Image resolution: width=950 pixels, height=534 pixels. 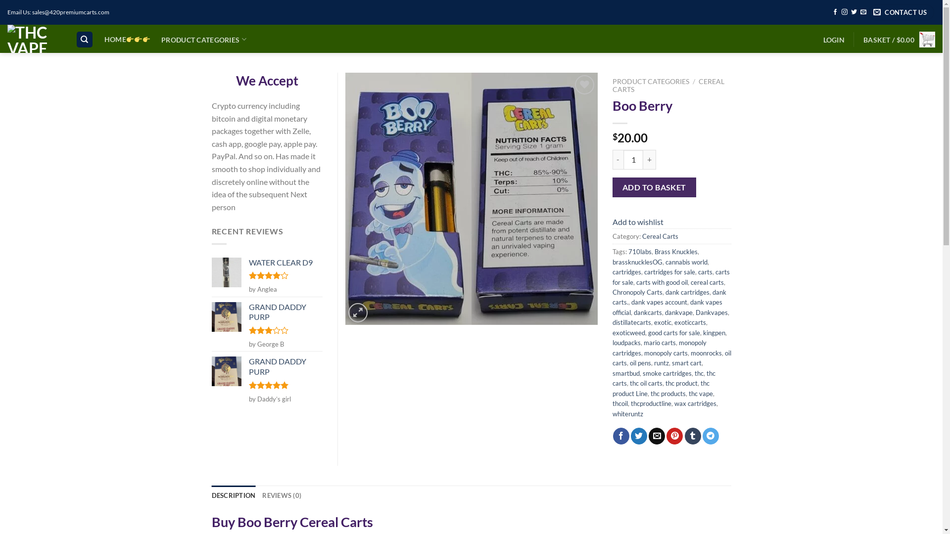 I want to click on brassknucklesOG, so click(x=637, y=262).